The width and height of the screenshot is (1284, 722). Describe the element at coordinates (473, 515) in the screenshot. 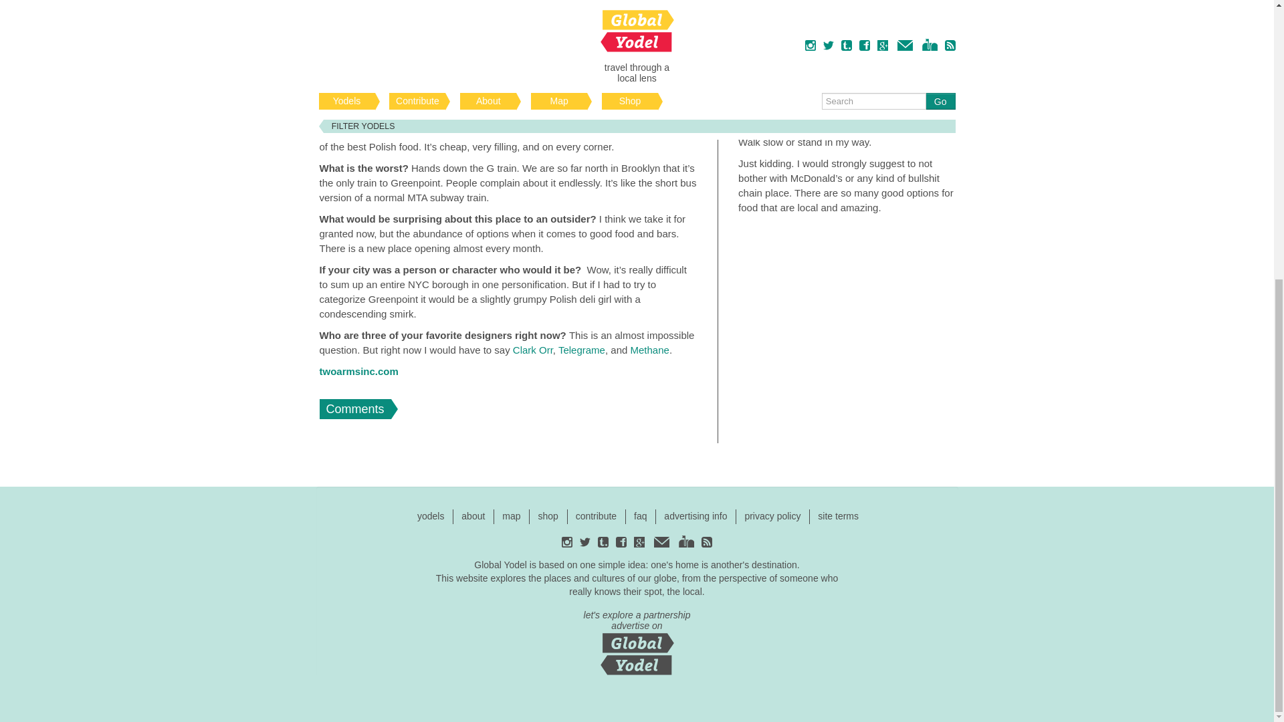

I see `about` at that location.